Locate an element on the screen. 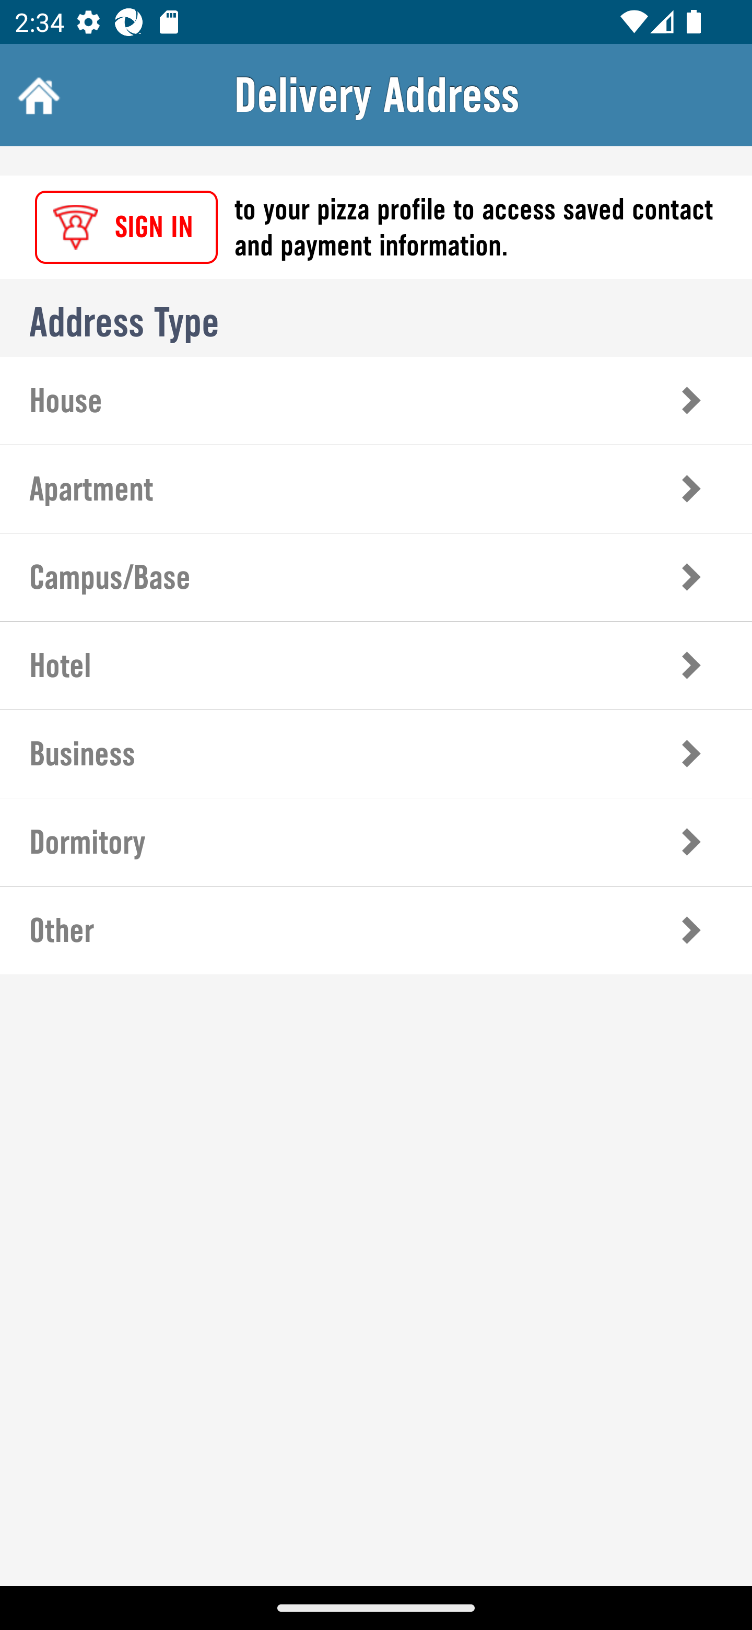  SIGN IN is located at coordinates (126, 227).